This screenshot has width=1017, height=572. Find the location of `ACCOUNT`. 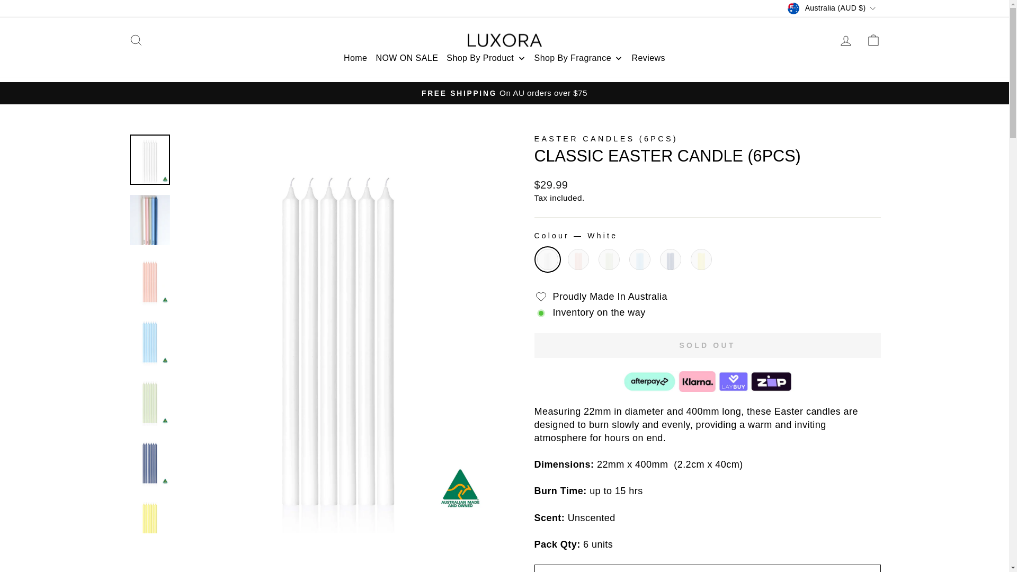

ACCOUNT is located at coordinates (845, 40).